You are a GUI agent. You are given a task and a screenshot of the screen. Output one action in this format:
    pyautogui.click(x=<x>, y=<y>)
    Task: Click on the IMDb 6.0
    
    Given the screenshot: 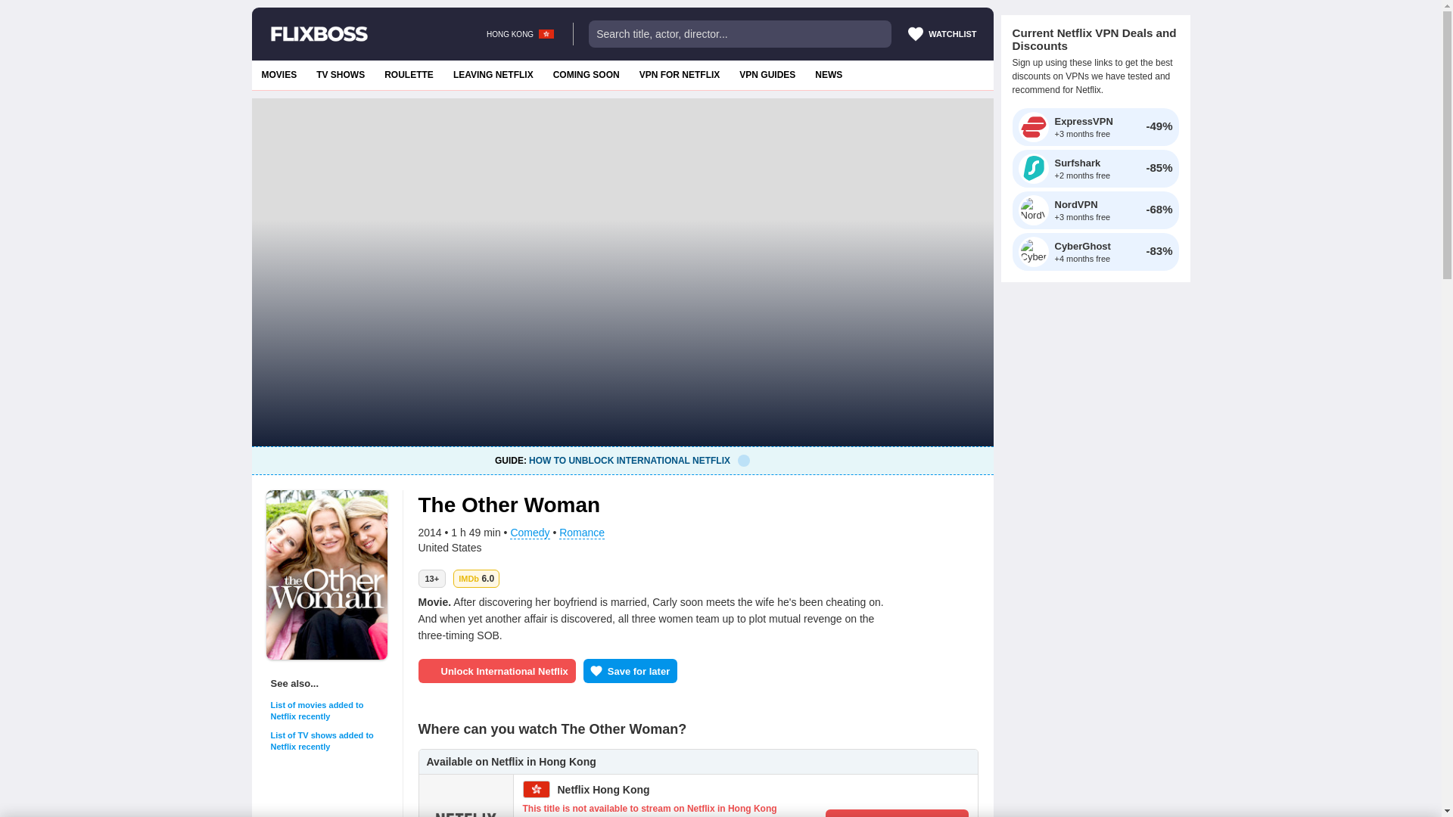 What is the action you would take?
    pyautogui.click(x=622, y=460)
    